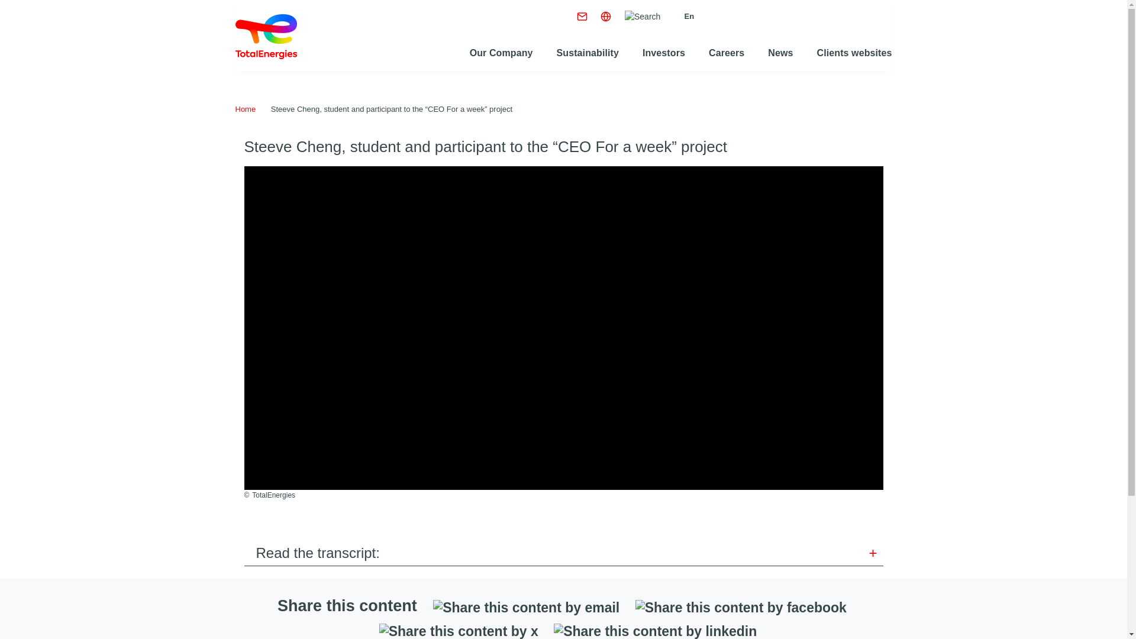 This screenshot has width=1136, height=639. Describe the element at coordinates (643, 17) in the screenshot. I see `Search` at that location.